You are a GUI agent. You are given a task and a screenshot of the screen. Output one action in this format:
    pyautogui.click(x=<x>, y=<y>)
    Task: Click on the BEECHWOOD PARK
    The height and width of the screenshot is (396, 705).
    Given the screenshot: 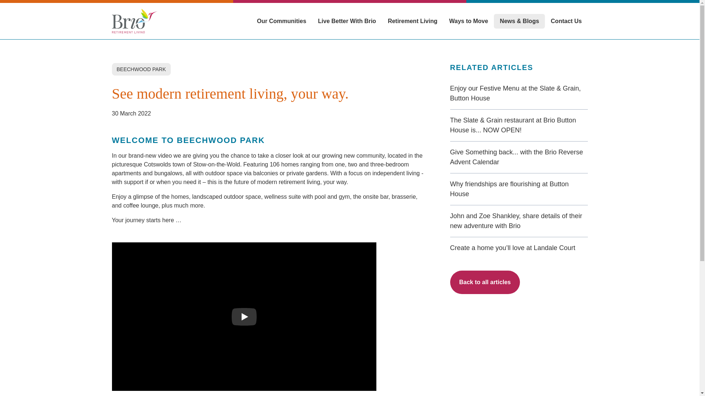 What is the action you would take?
    pyautogui.click(x=141, y=69)
    